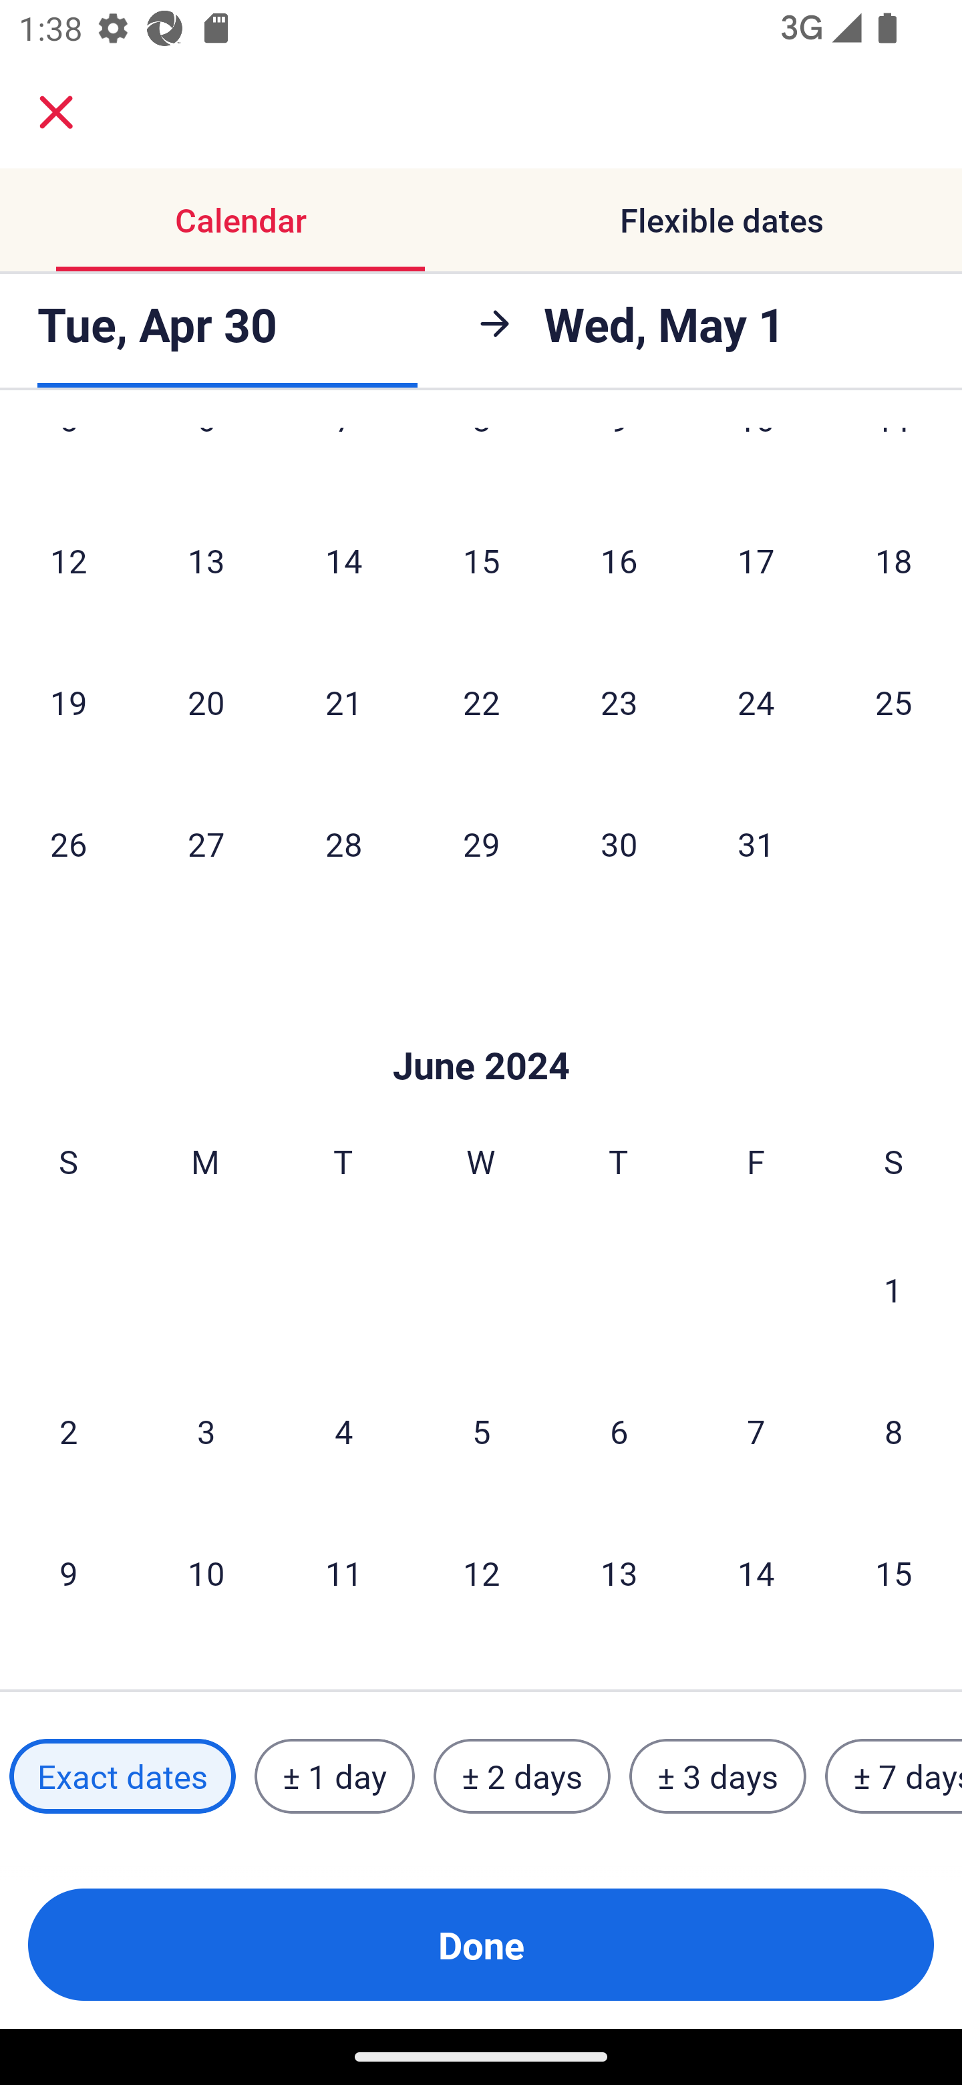 The image size is (962, 2085). What do you see at coordinates (56, 112) in the screenshot?
I see `close.` at bounding box center [56, 112].